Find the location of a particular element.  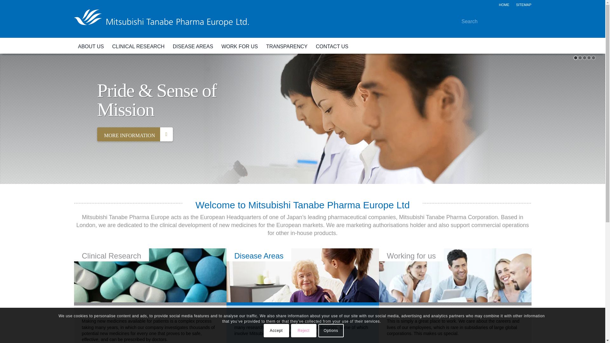

SITEMAP is located at coordinates (524, 5).